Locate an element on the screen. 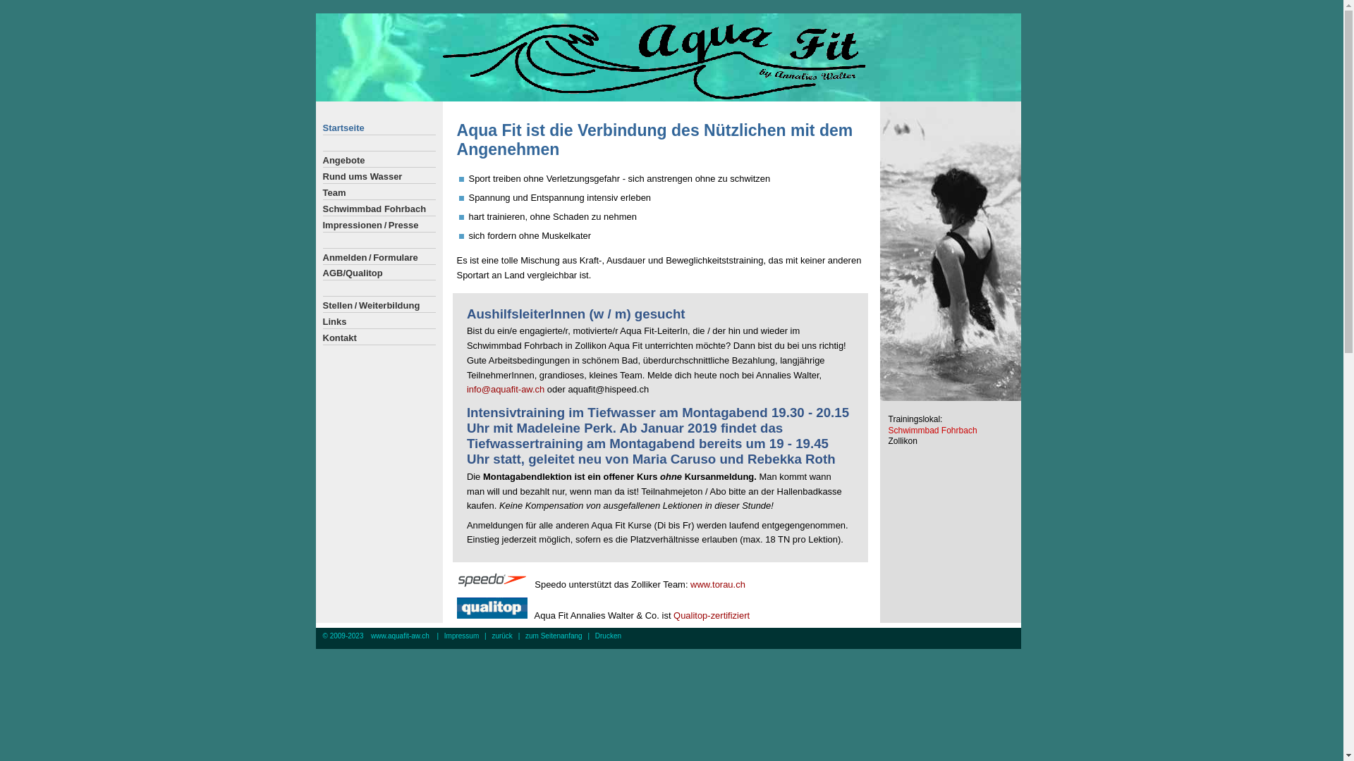 This screenshot has width=1354, height=761. info@aquafit-aw.ch is located at coordinates (506, 389).